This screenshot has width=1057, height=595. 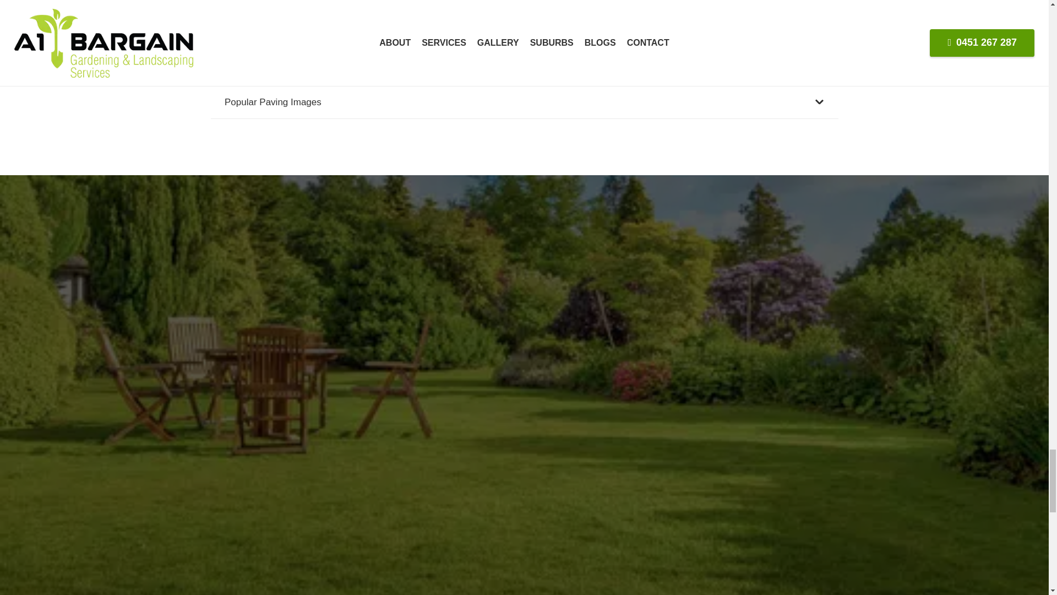 I want to click on Popular Paving Images, so click(x=524, y=102).